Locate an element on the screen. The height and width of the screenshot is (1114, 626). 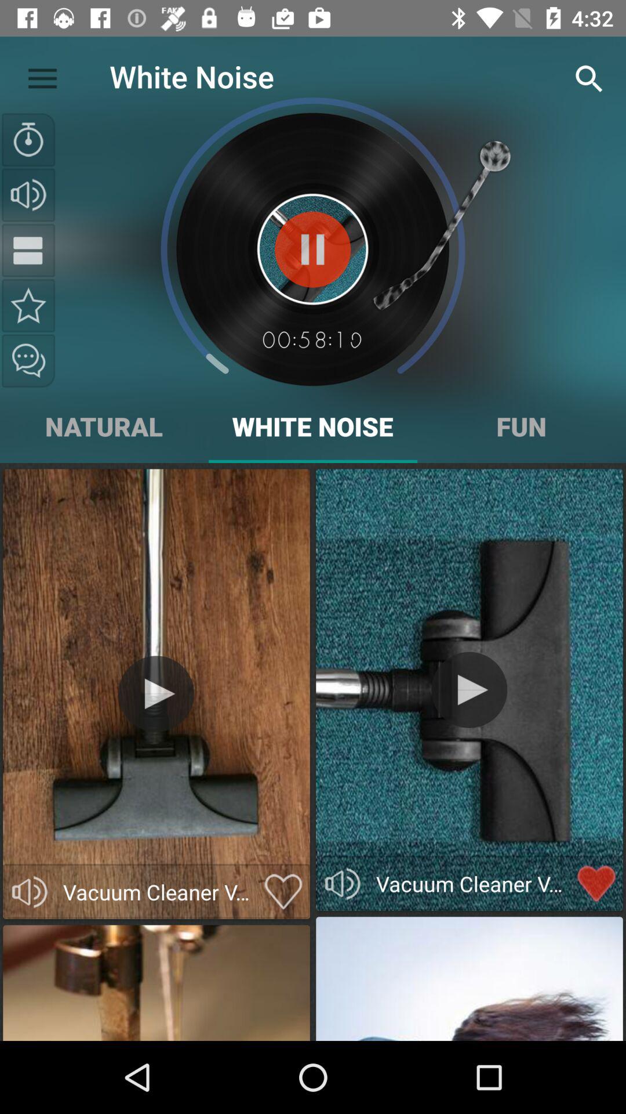
play is located at coordinates (469, 689).